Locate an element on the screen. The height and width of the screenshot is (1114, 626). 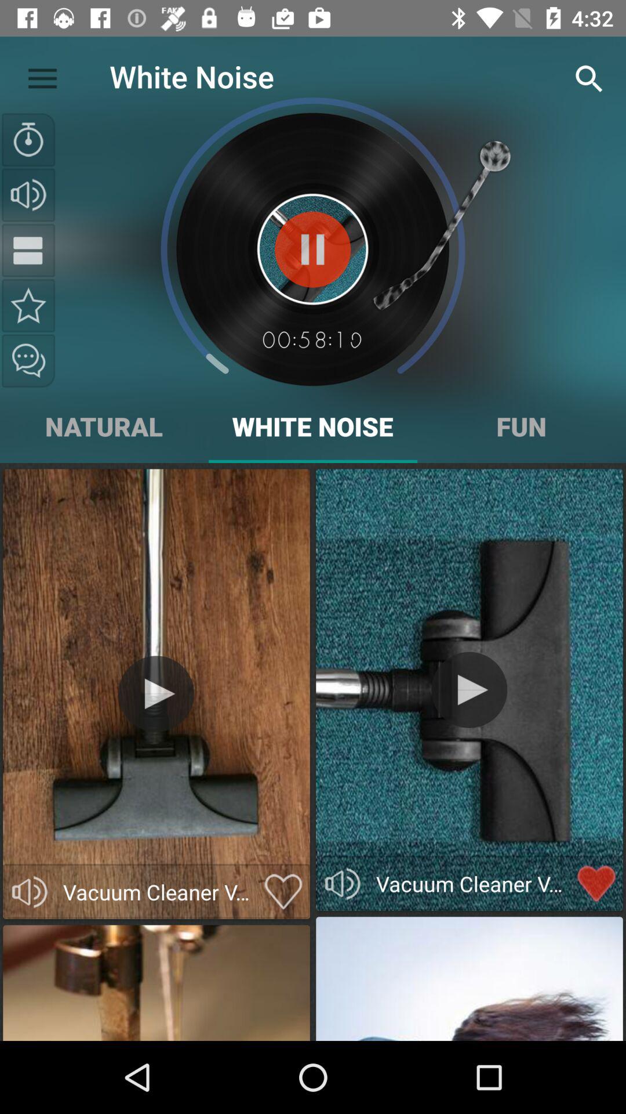
play is located at coordinates (469, 689).